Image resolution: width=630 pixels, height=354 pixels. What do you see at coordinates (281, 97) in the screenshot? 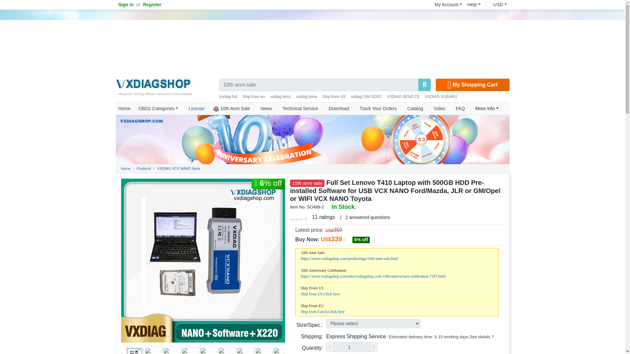
I see `vxdiag benz` at bounding box center [281, 97].